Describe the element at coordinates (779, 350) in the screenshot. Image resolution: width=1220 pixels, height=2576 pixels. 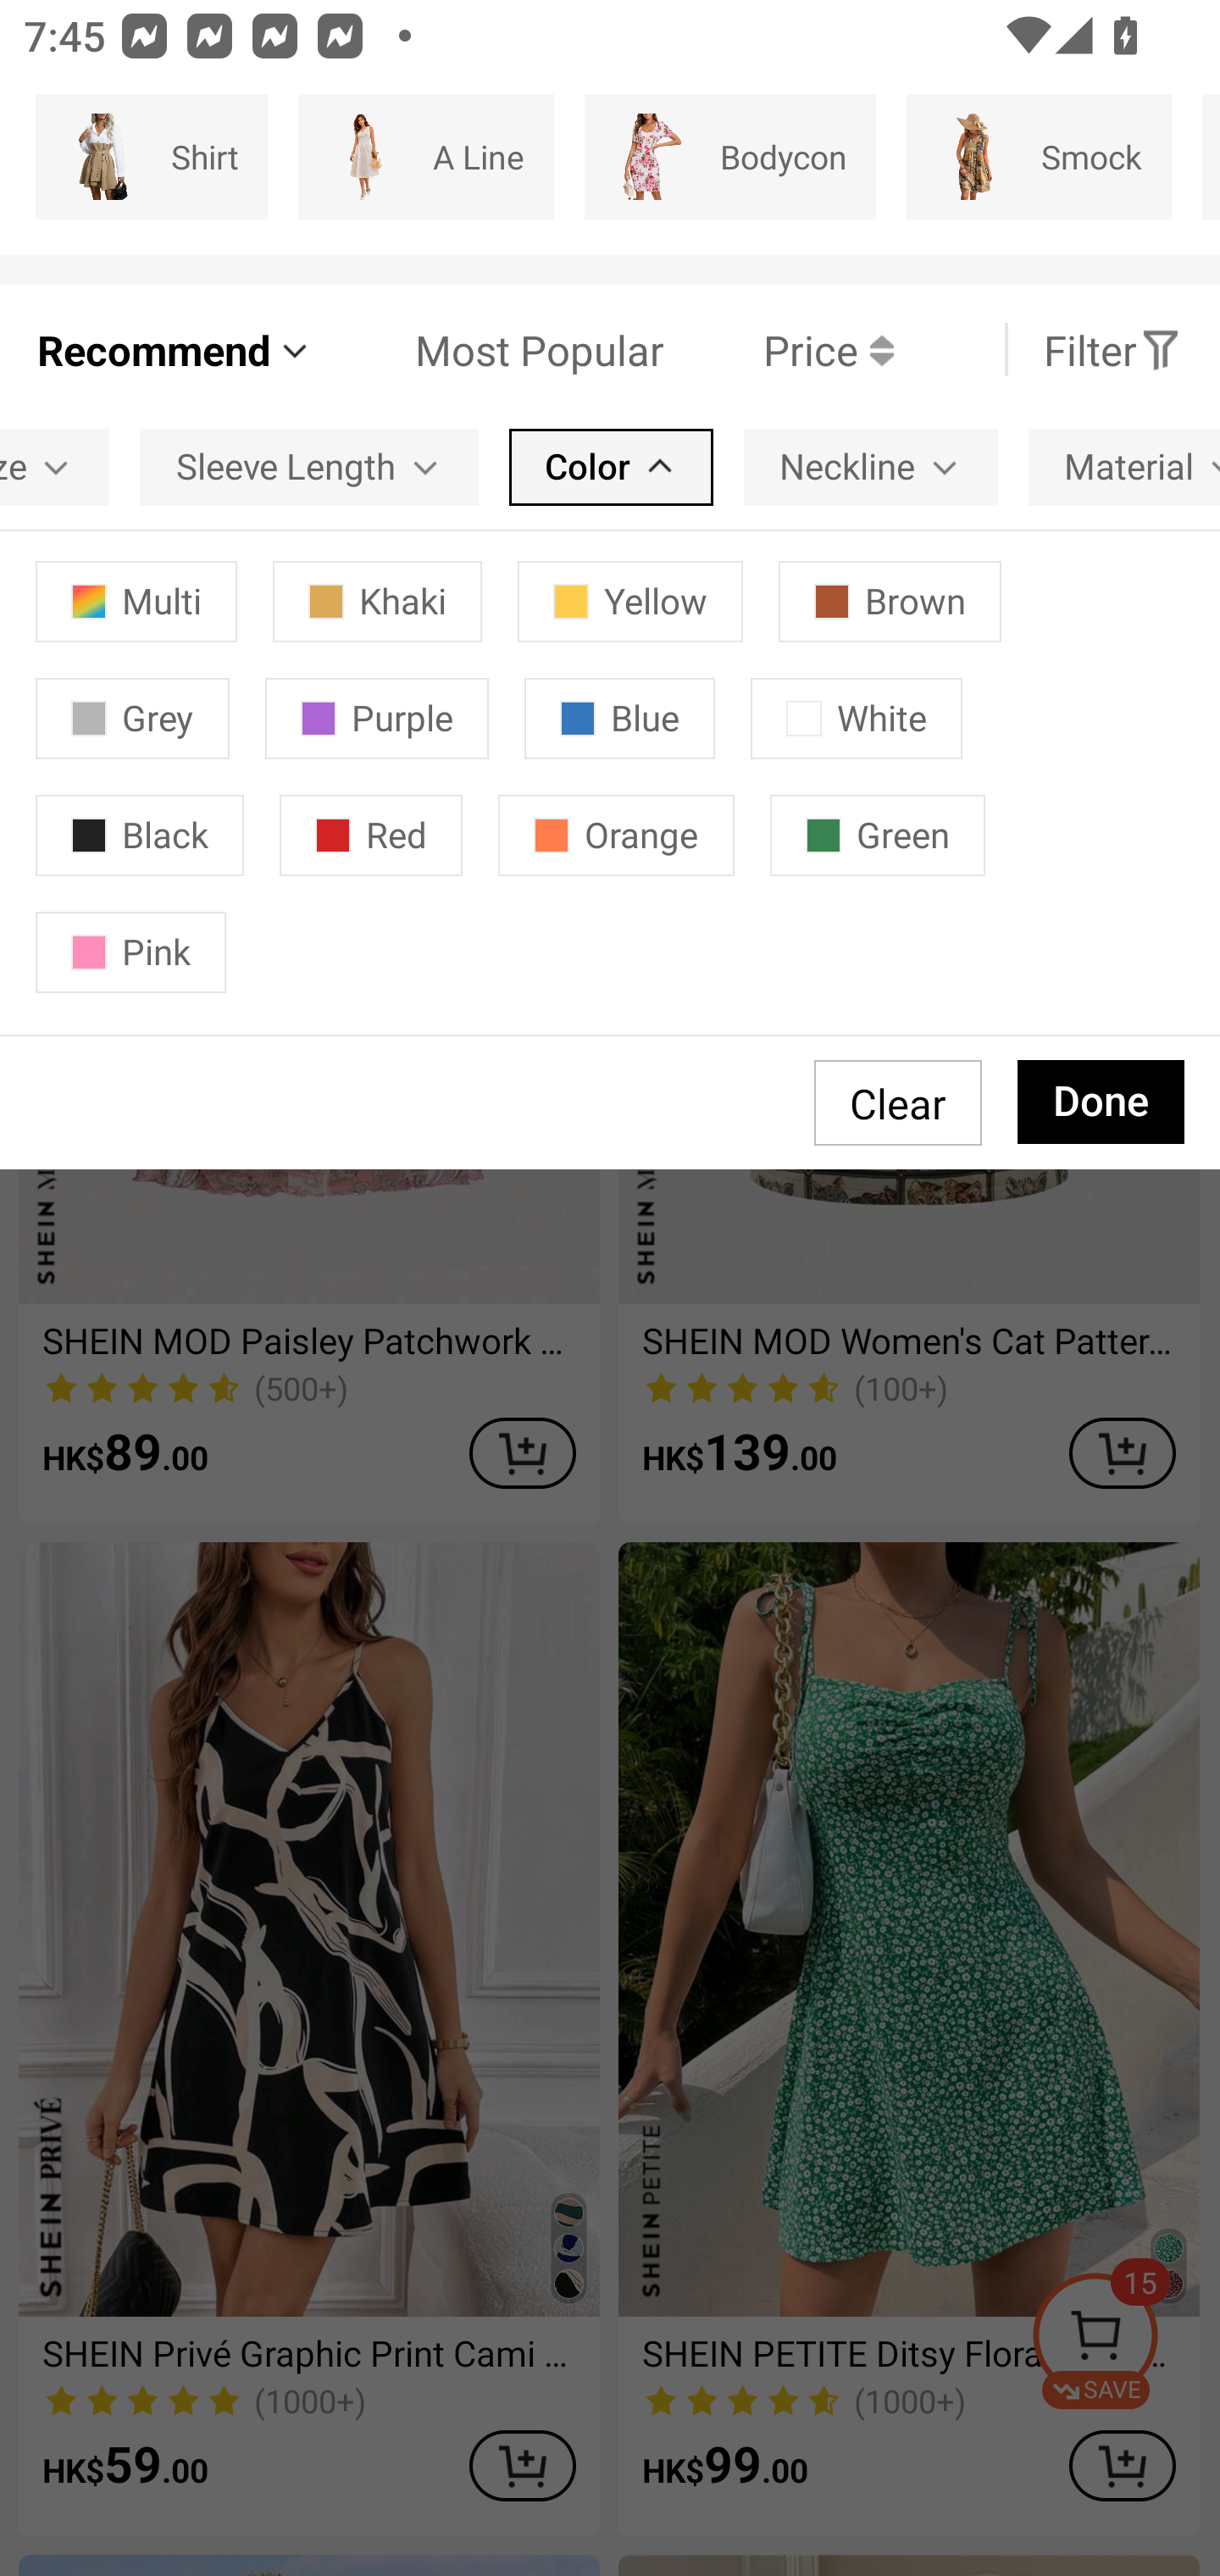
I see `Price` at that location.